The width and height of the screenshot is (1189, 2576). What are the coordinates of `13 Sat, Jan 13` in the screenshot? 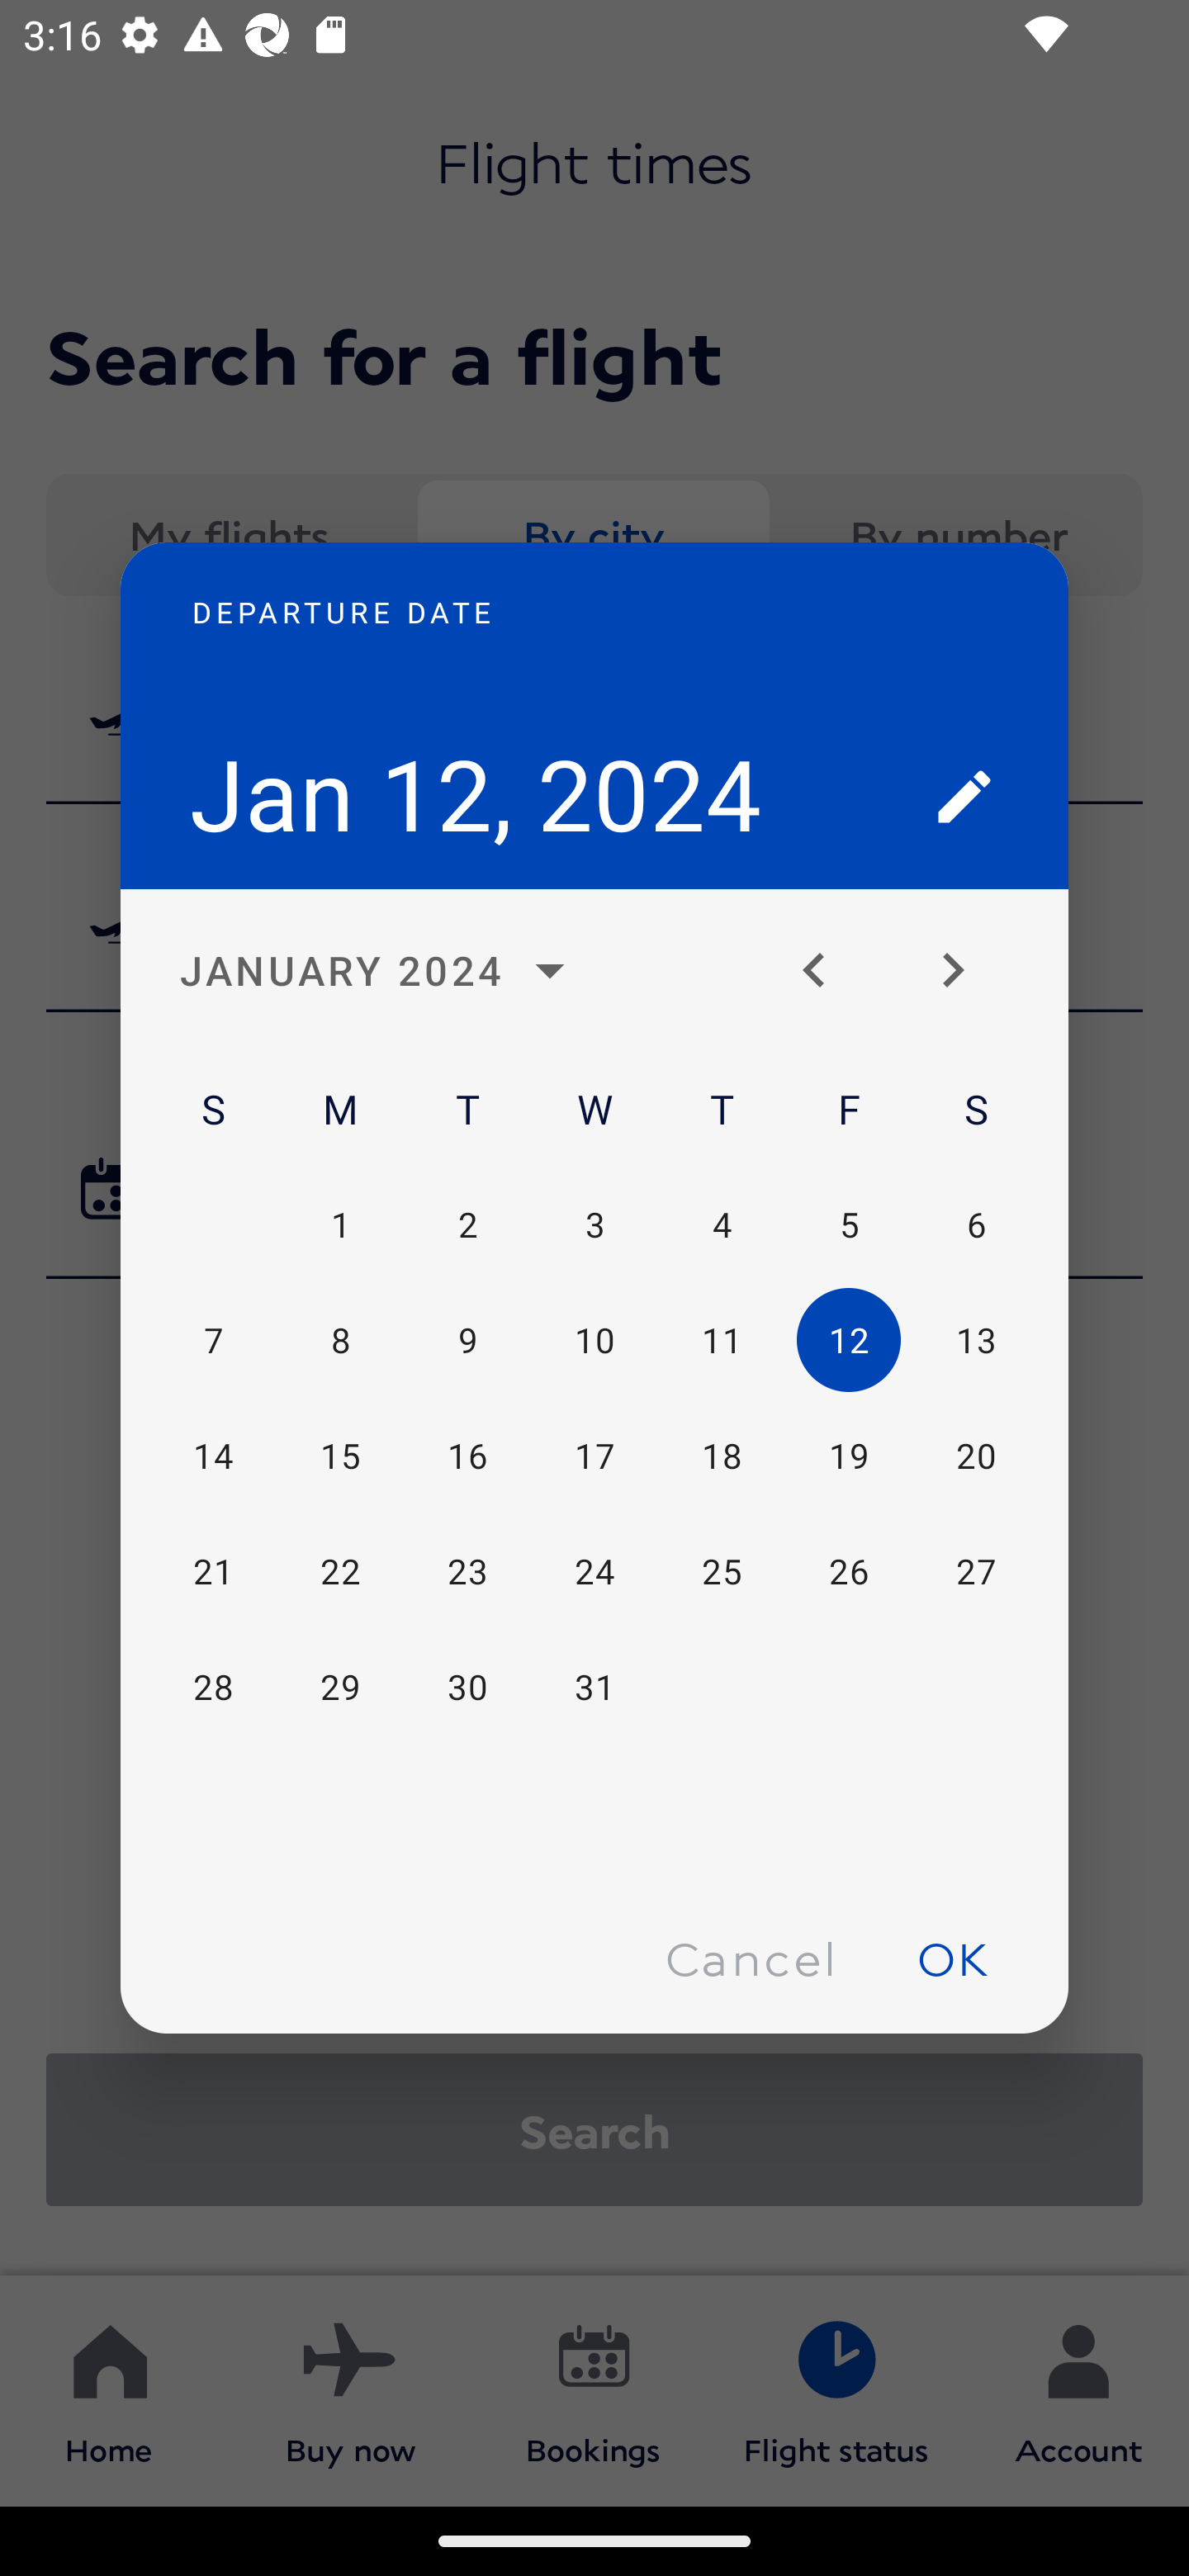 It's located at (975, 1341).